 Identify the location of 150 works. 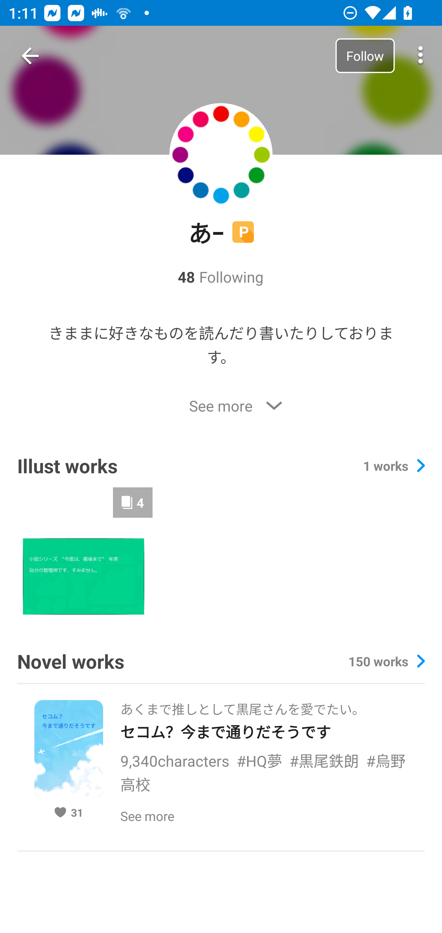
(386, 661).